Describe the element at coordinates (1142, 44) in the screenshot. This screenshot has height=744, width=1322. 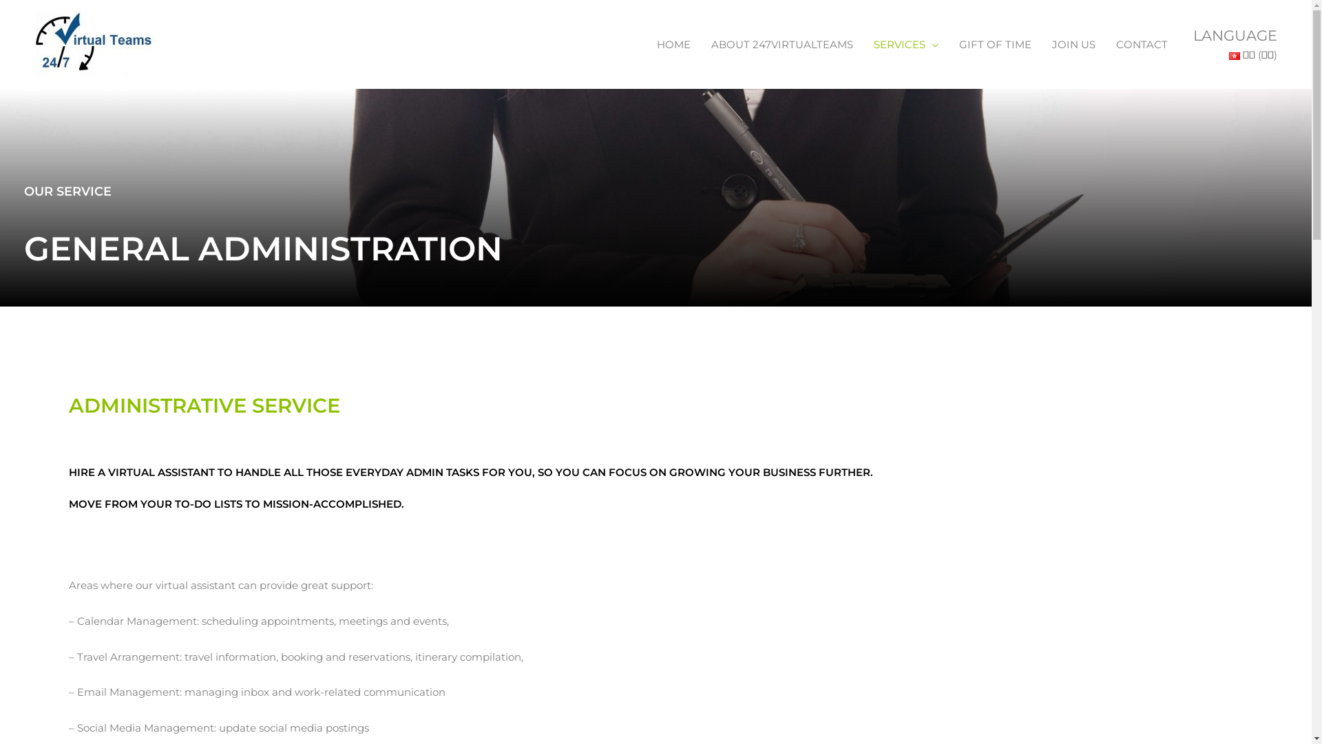
I see `CONTACT` at that location.